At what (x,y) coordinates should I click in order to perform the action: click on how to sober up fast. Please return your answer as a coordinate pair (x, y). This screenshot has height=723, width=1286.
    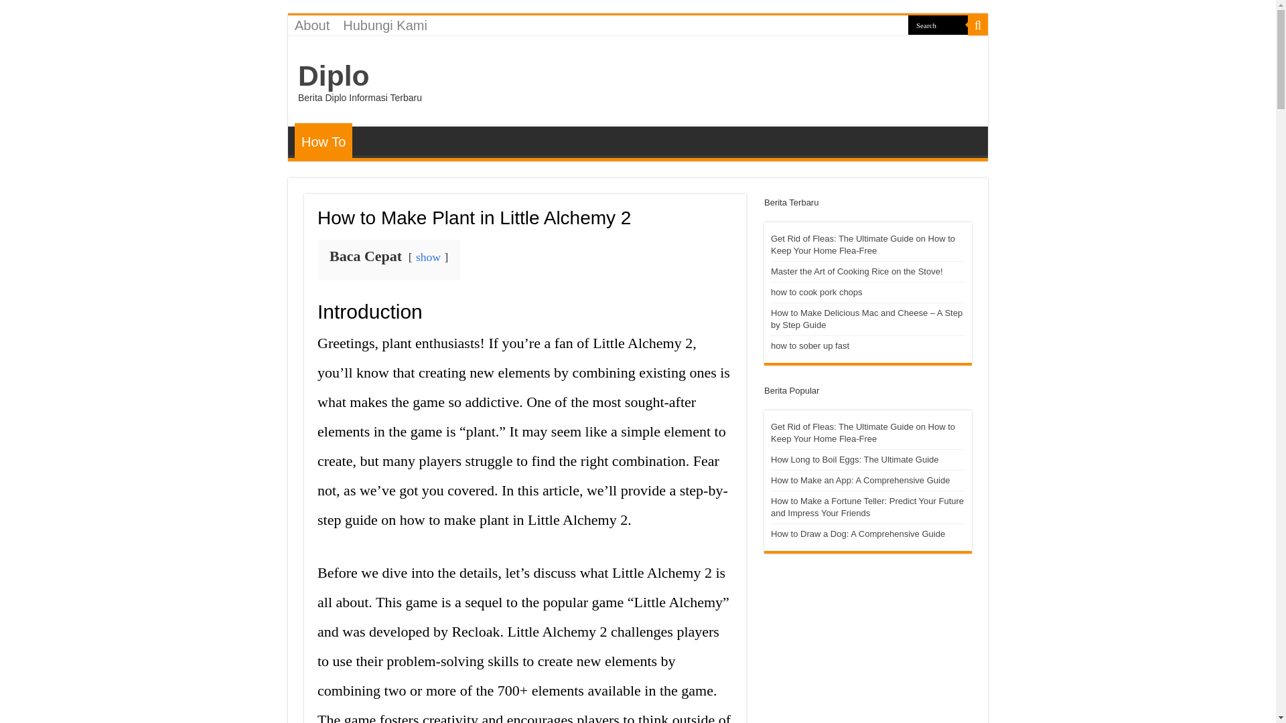
    Looking at the image, I should click on (809, 345).